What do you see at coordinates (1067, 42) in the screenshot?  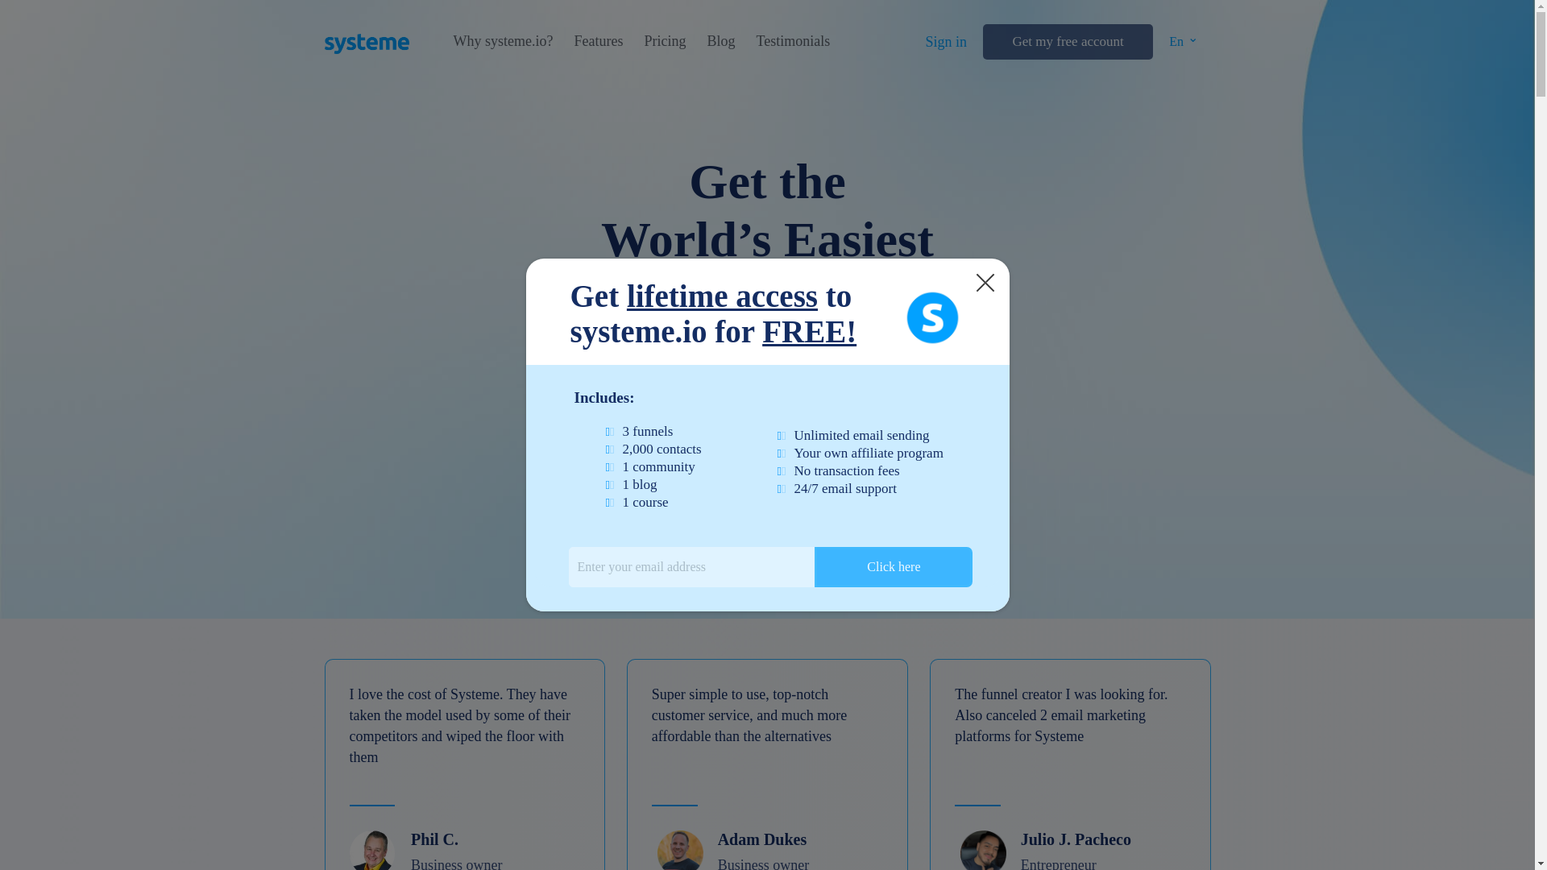 I see `Get my free account` at bounding box center [1067, 42].